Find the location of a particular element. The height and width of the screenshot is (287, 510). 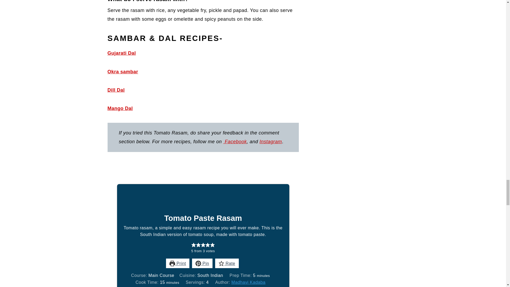

Instagram is located at coordinates (271, 141).